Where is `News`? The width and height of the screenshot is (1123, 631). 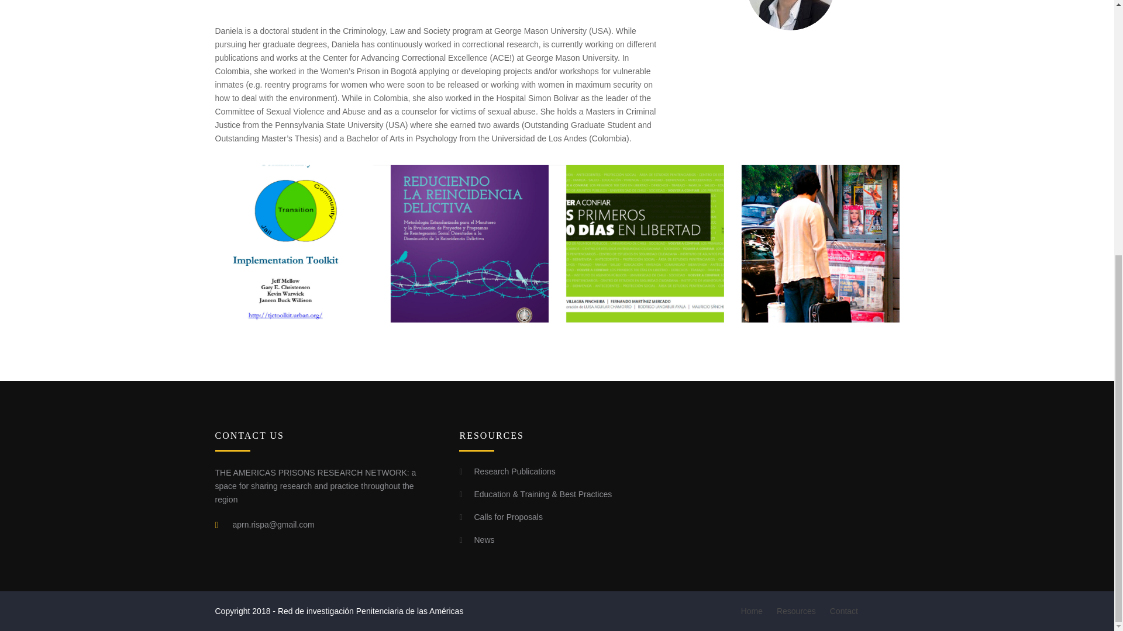
News is located at coordinates (484, 540).